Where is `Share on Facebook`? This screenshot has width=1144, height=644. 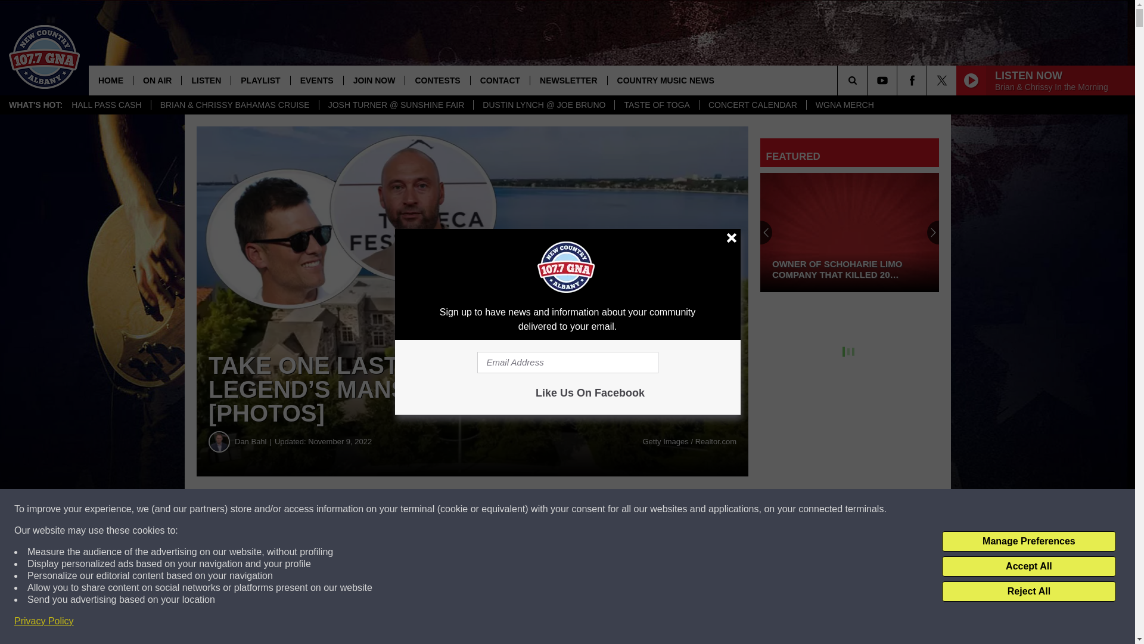 Share on Facebook is located at coordinates (362, 509).